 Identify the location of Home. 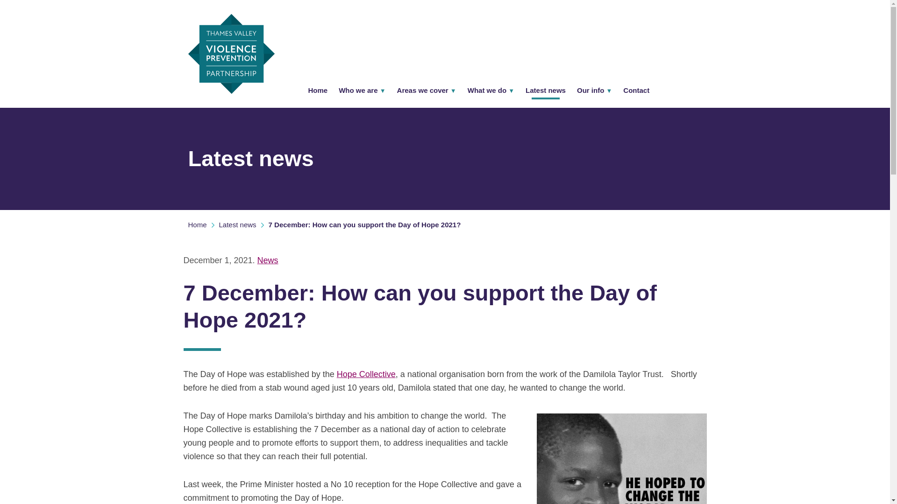
(203, 224).